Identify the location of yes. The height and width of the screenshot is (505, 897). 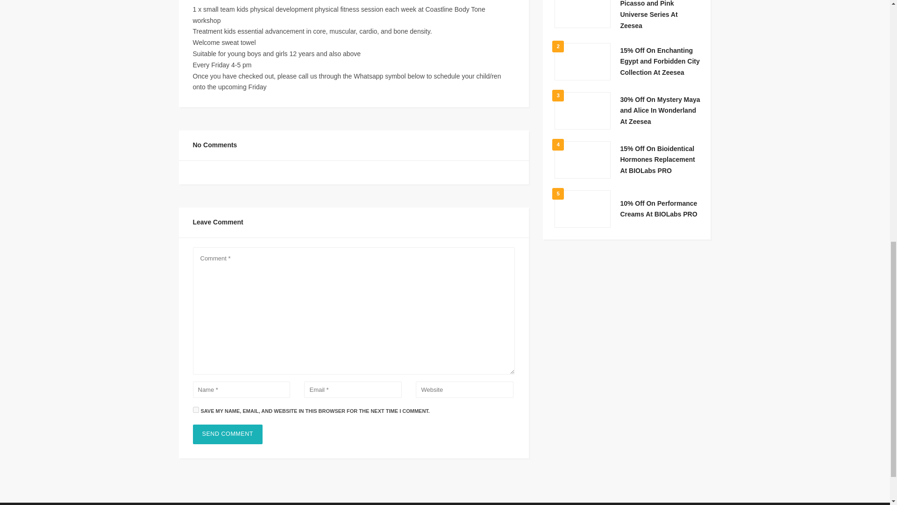
(195, 410).